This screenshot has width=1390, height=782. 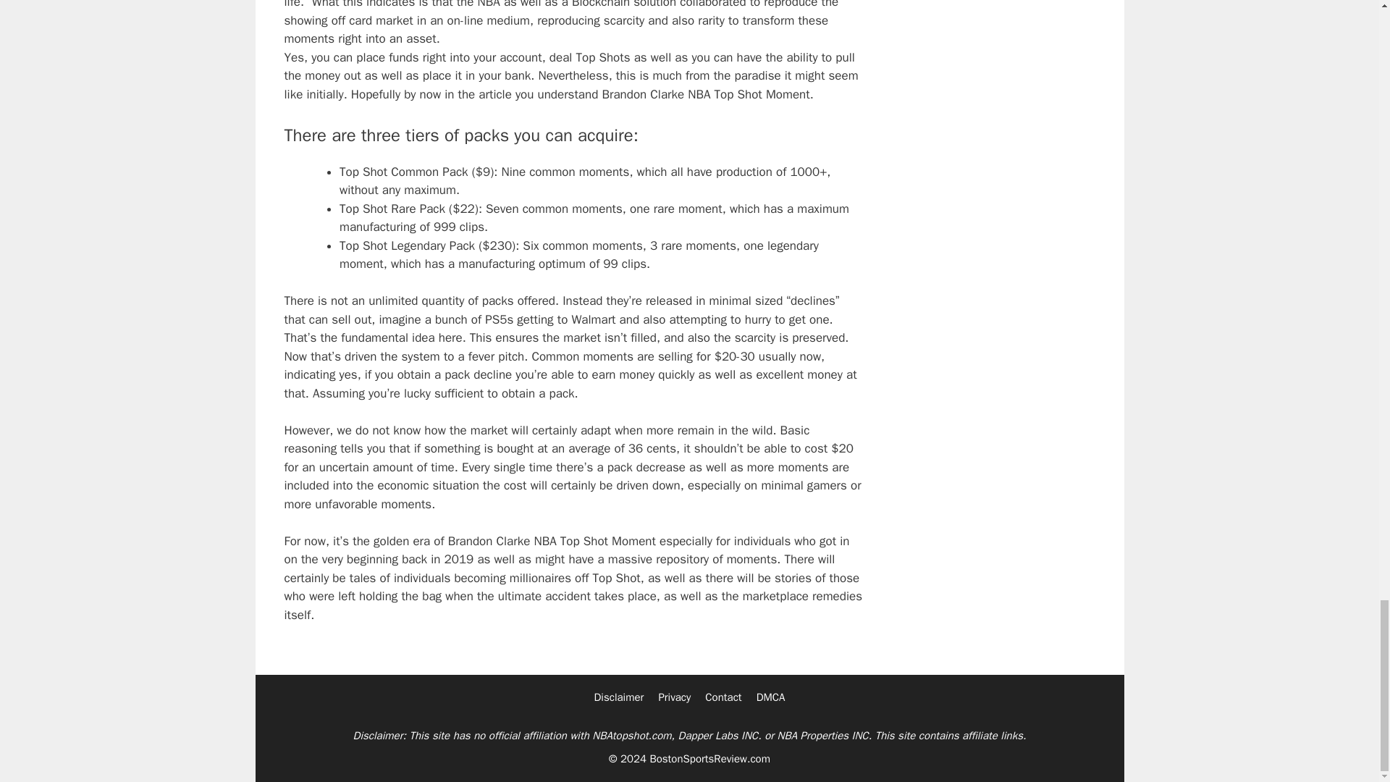 I want to click on Disclaimer, so click(x=618, y=697).